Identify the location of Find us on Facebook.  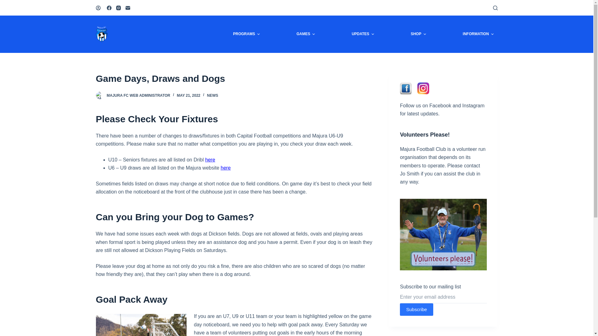
(406, 88).